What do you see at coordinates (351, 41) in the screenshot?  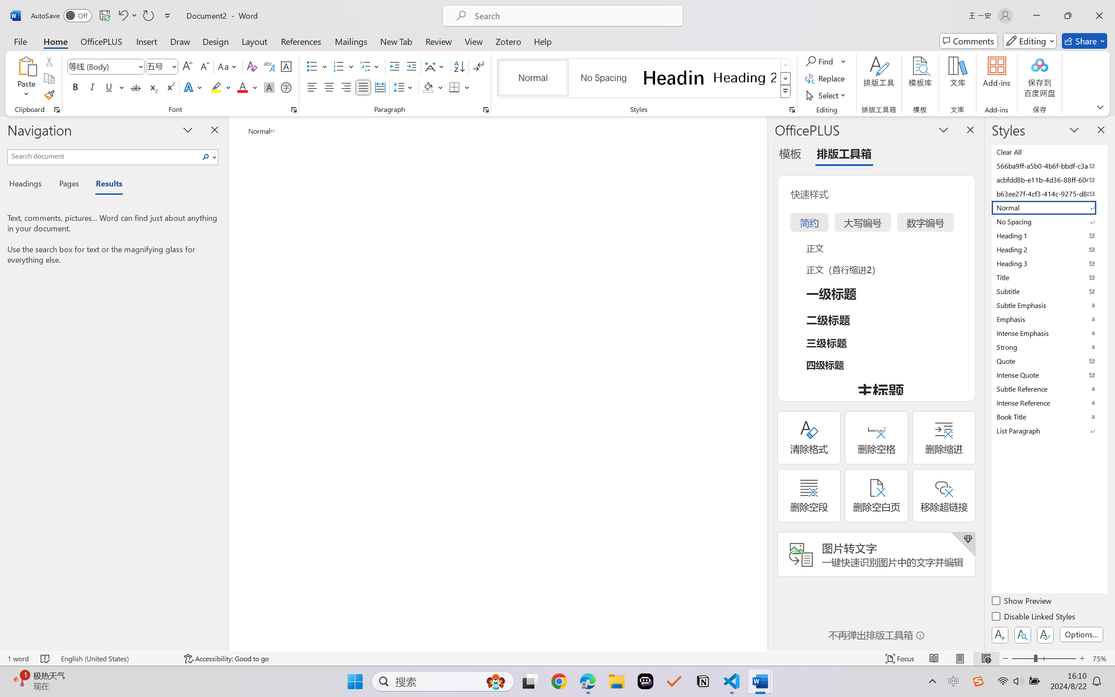 I see `Mailings` at bounding box center [351, 41].